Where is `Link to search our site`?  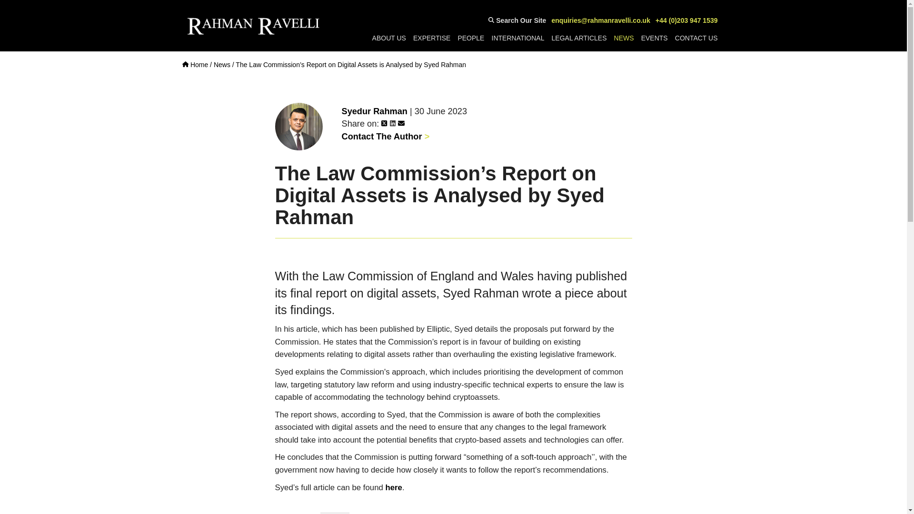 Link to search our site is located at coordinates (517, 21).